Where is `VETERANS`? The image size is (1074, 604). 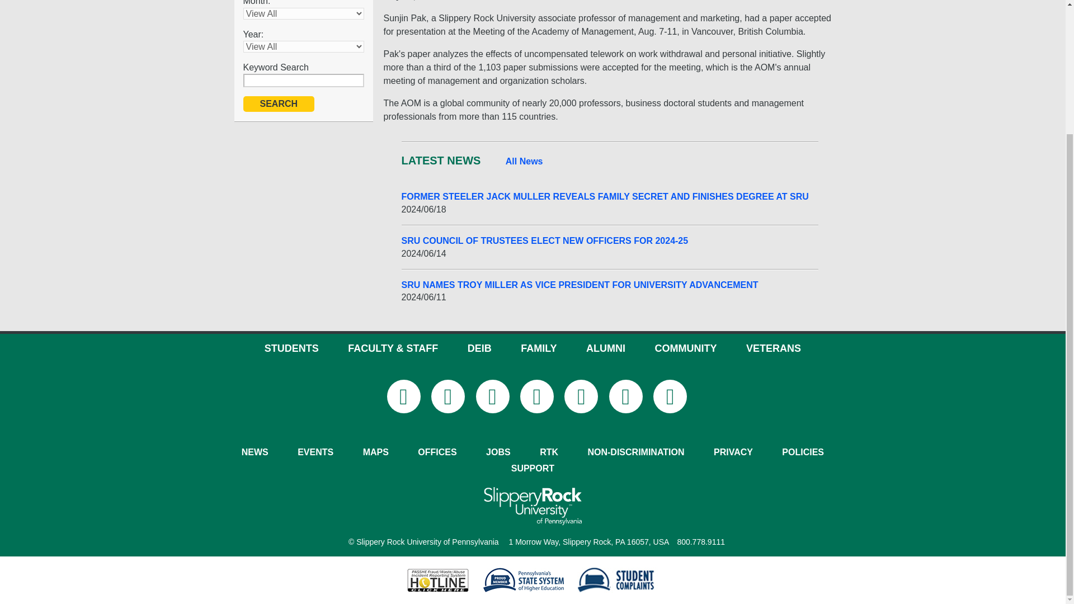
VETERANS is located at coordinates (774, 348).